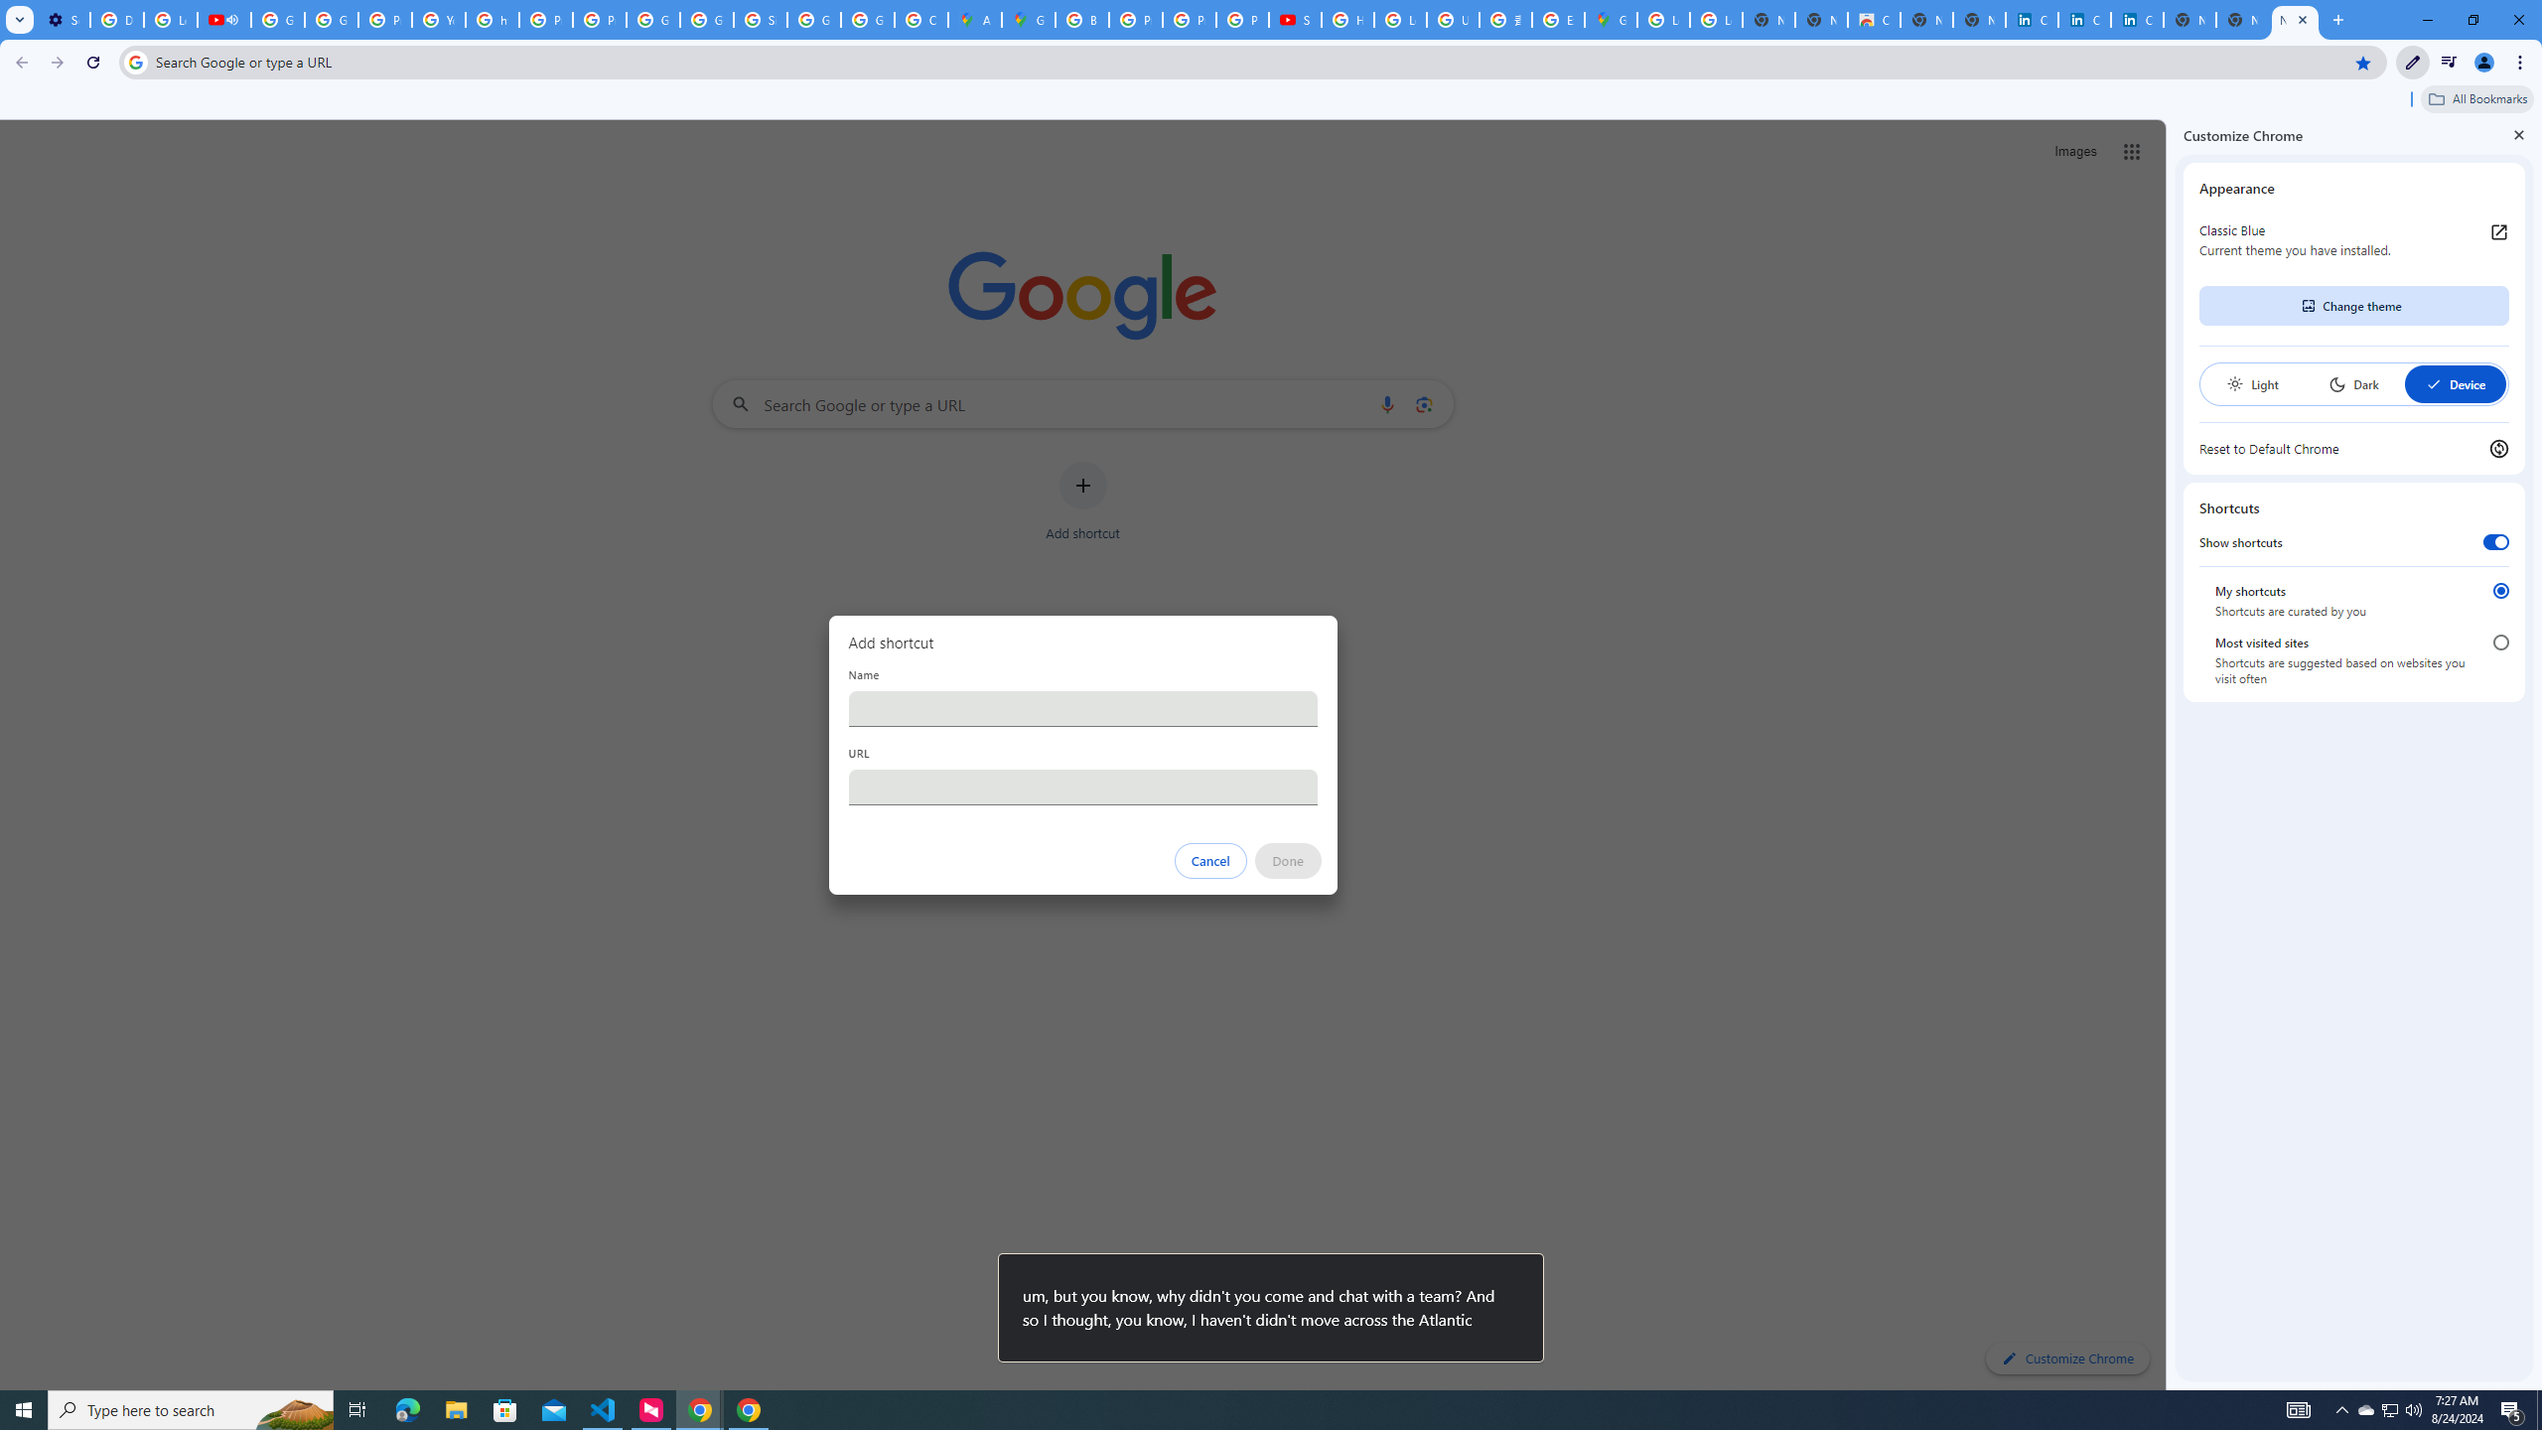 The width and height of the screenshot is (2542, 1430). What do you see at coordinates (116, 20) in the screenshot?
I see `Delete photos & videos - Computer - Google Photos Help` at bounding box center [116, 20].